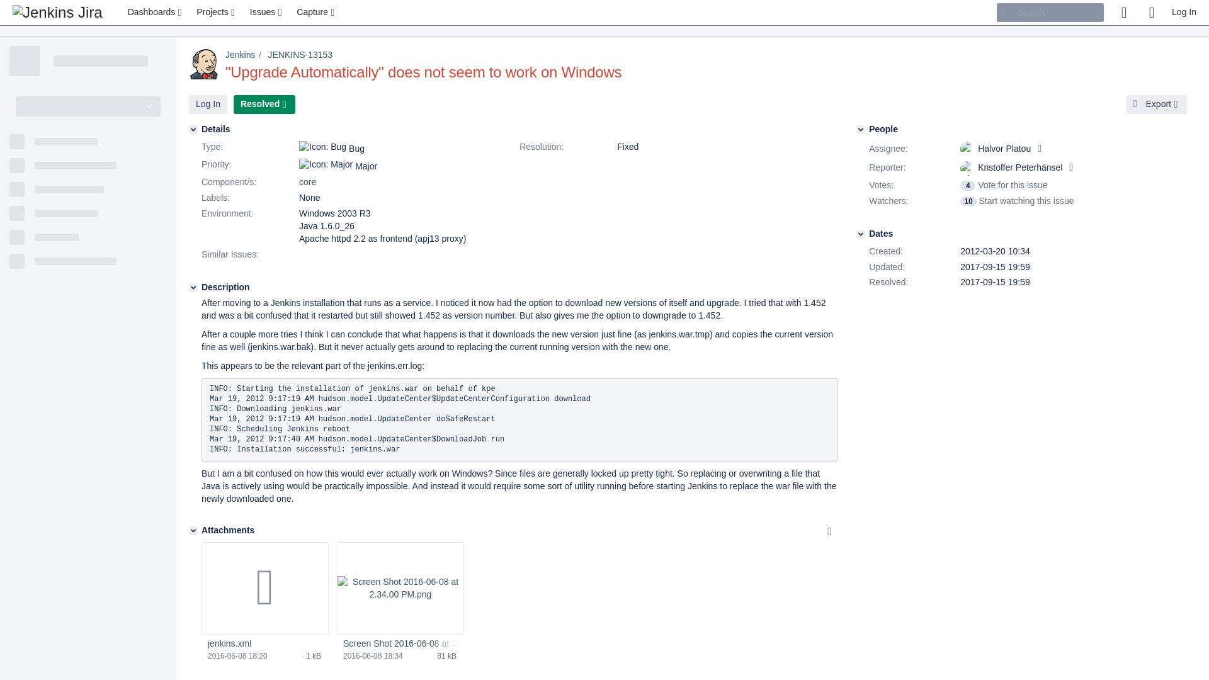 This screenshot has height=680, width=1209. What do you see at coordinates (267, 13) in the screenshot?
I see `Search for issues and view recent issues` at bounding box center [267, 13].